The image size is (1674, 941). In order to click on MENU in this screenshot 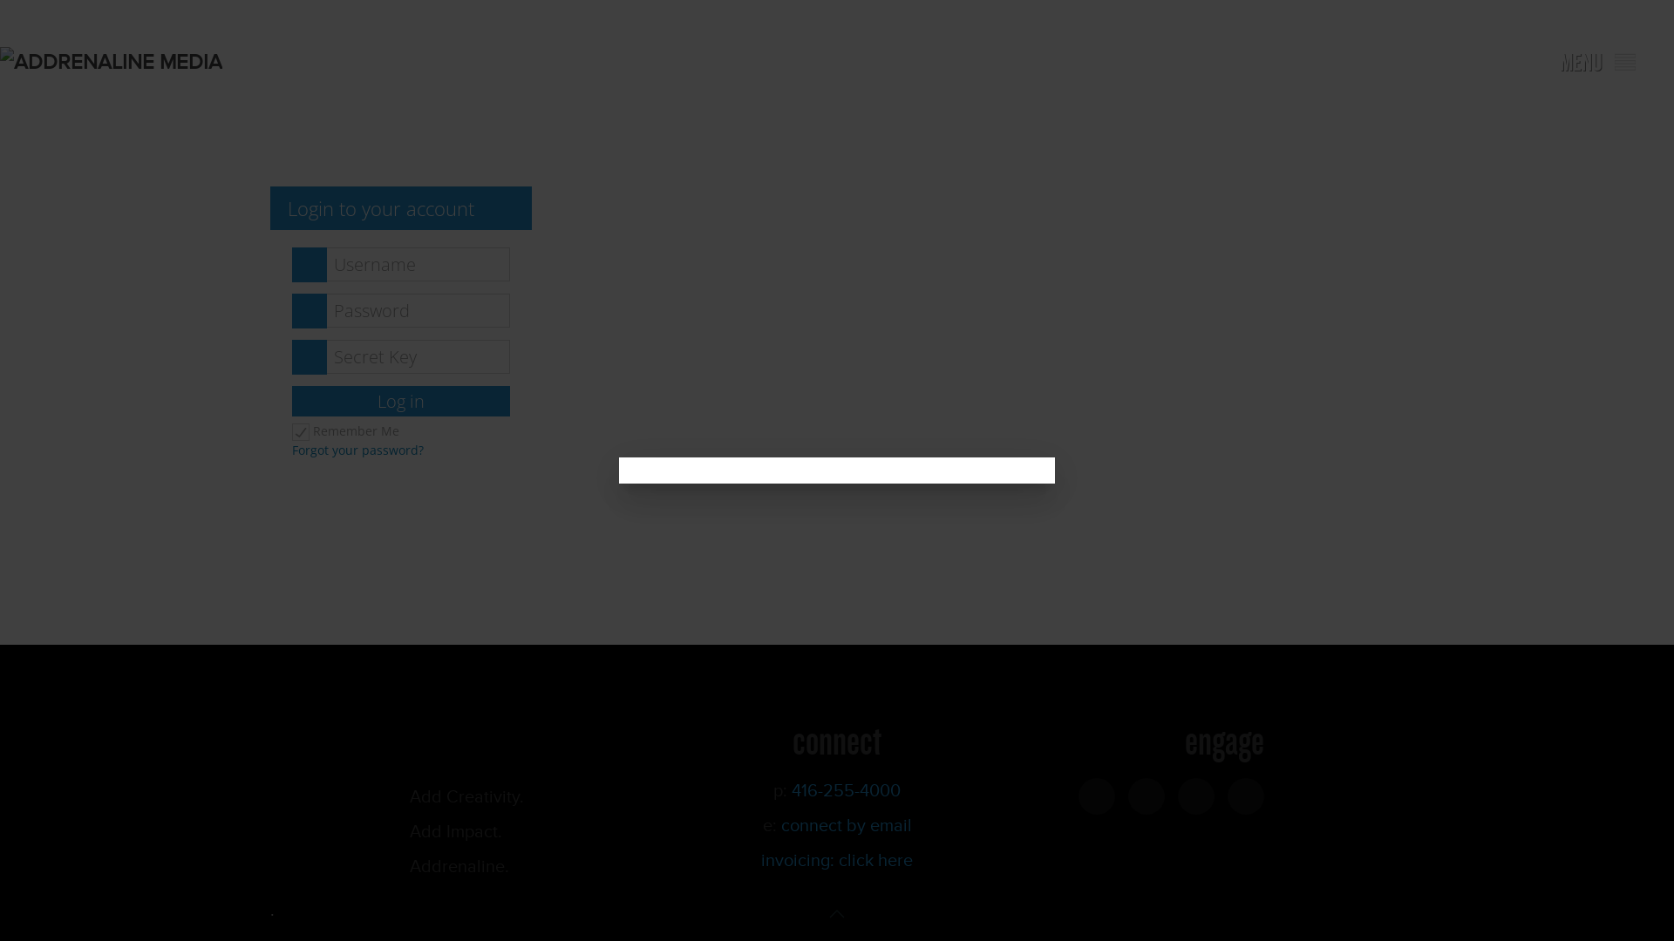, I will do `click(1596, 63)`.